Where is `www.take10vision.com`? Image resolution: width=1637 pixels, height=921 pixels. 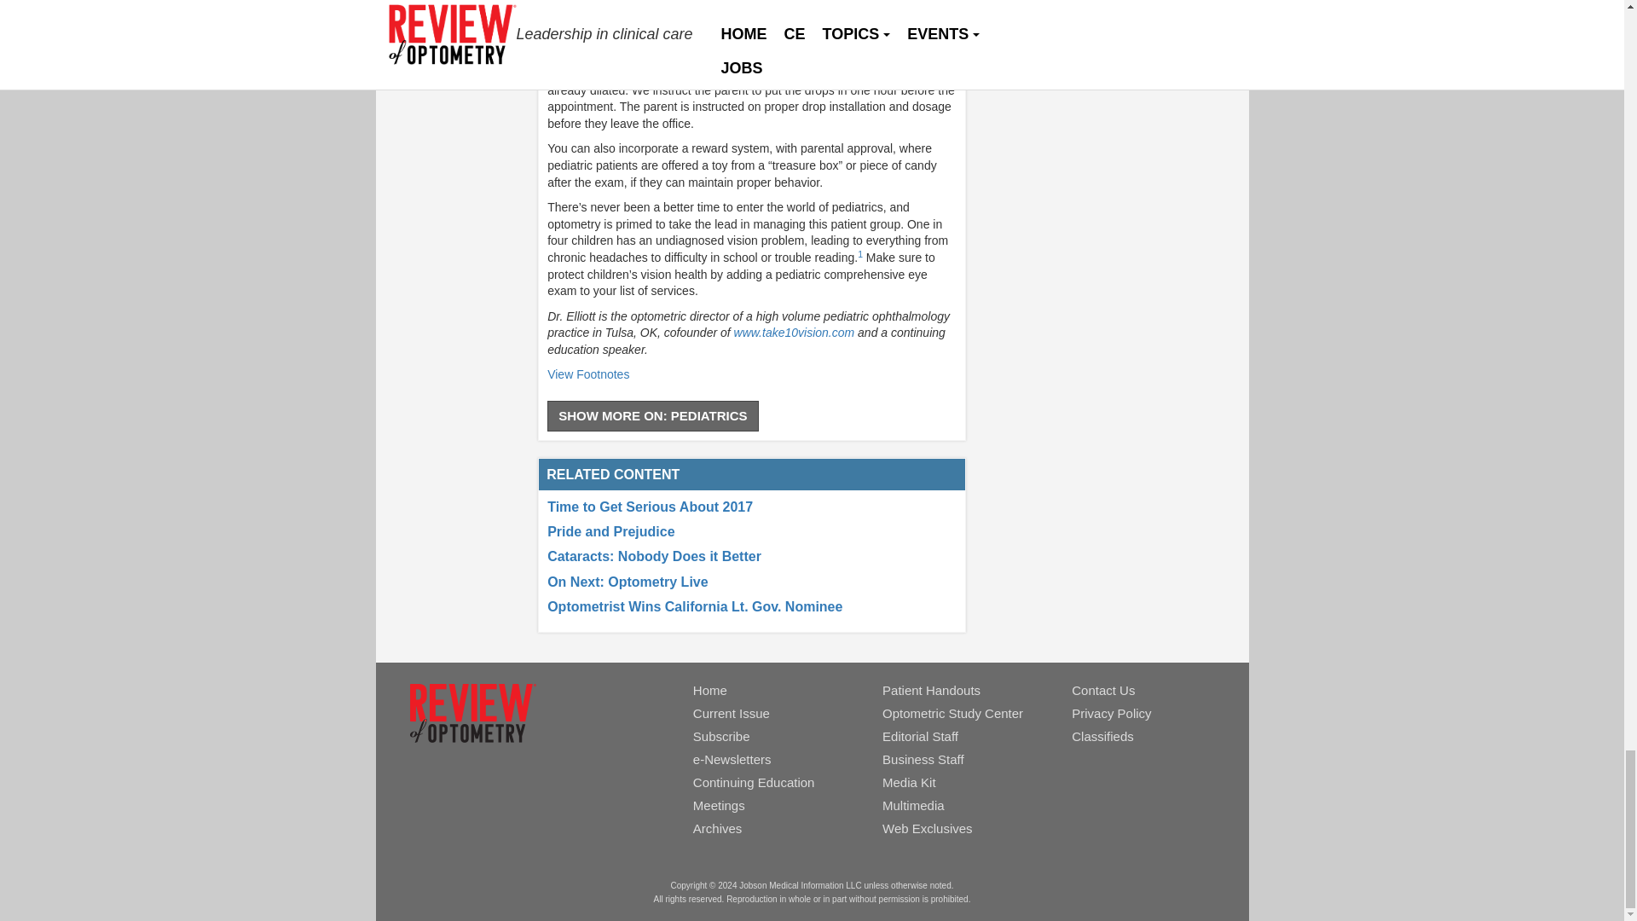
www.take10vision.com is located at coordinates (794, 333).